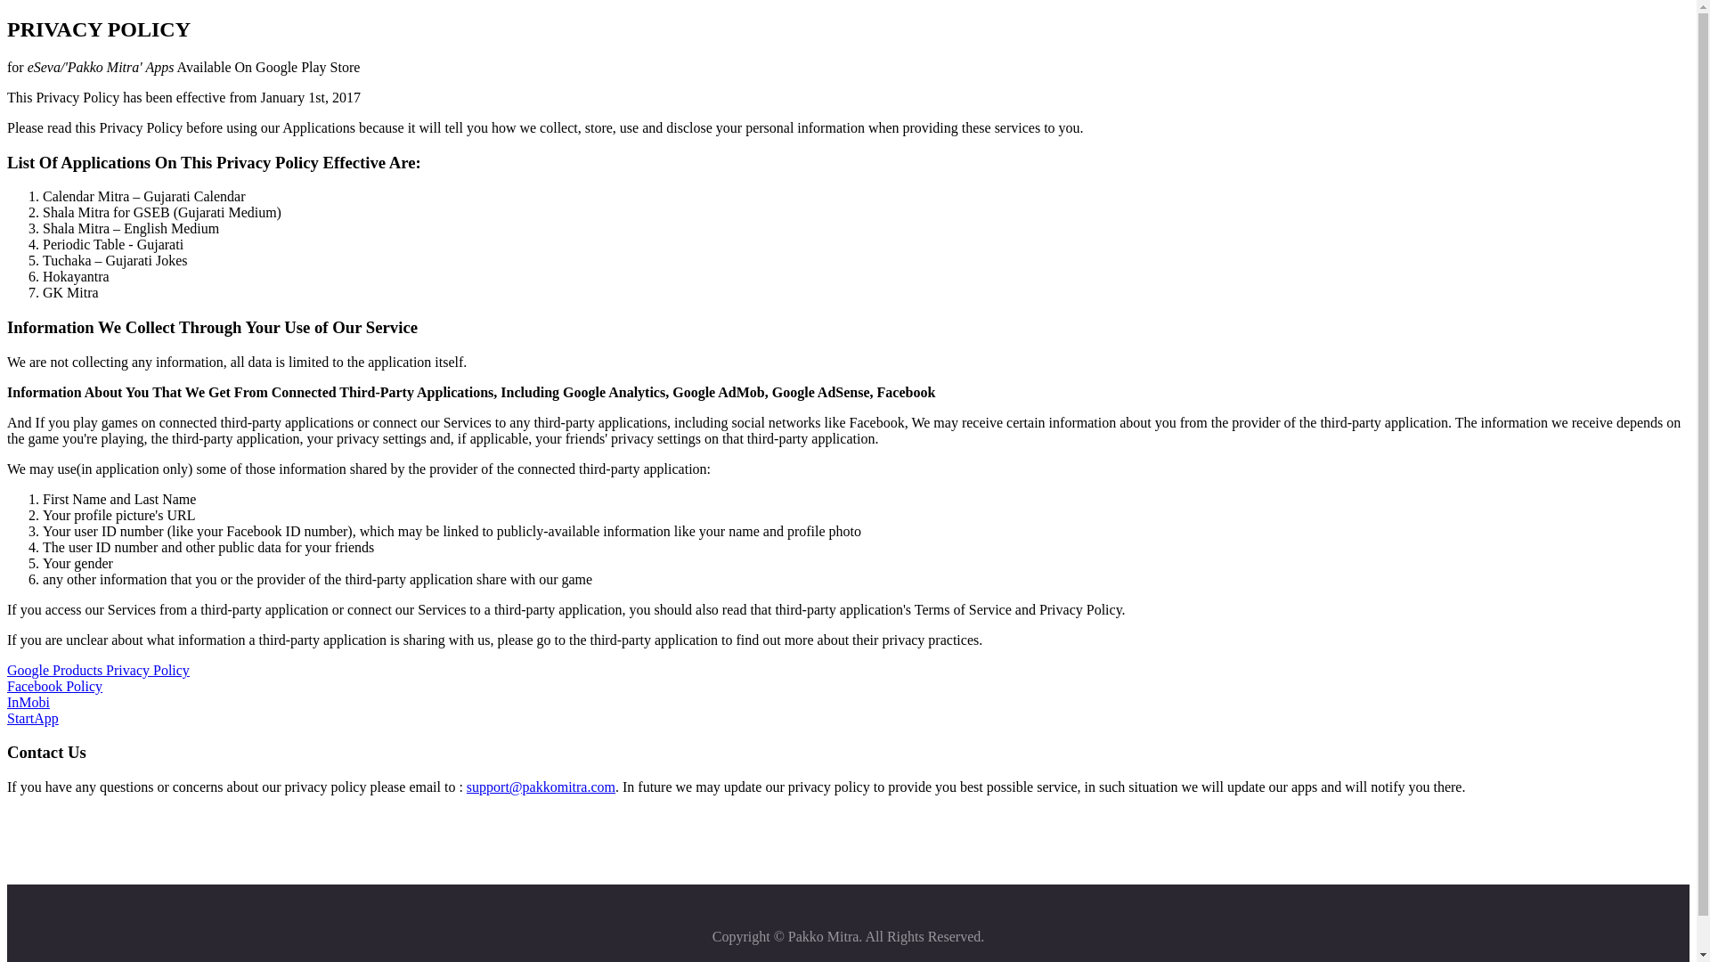  I want to click on Facebook Policy, so click(54, 686).